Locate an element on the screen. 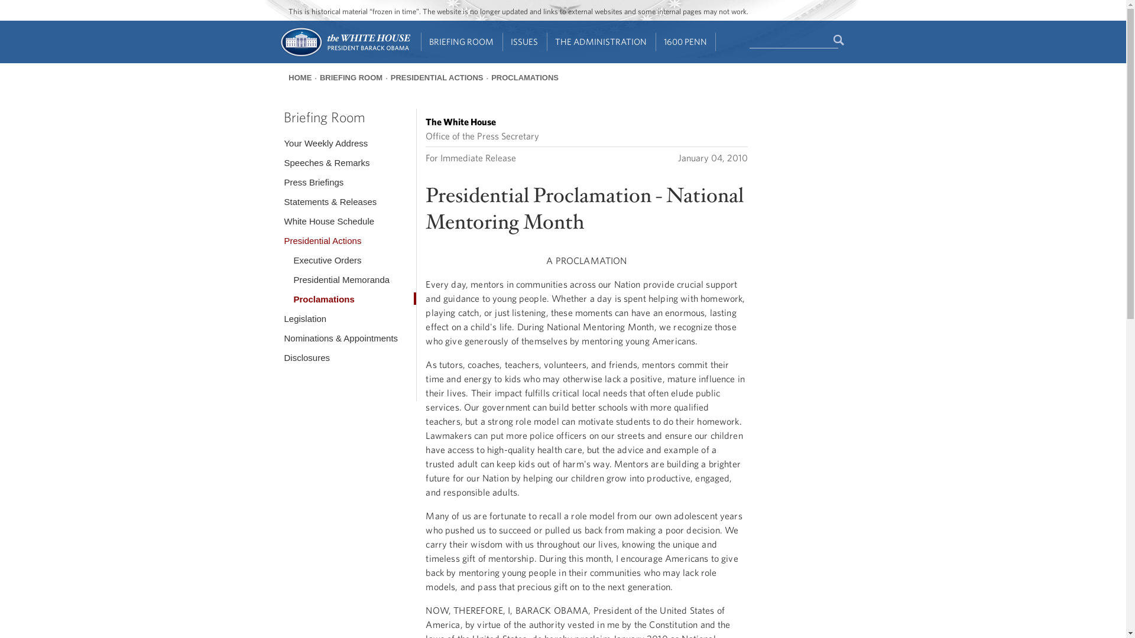 The height and width of the screenshot is (638, 1135). Enter the terms you wish to search for. is located at coordinates (793, 41).